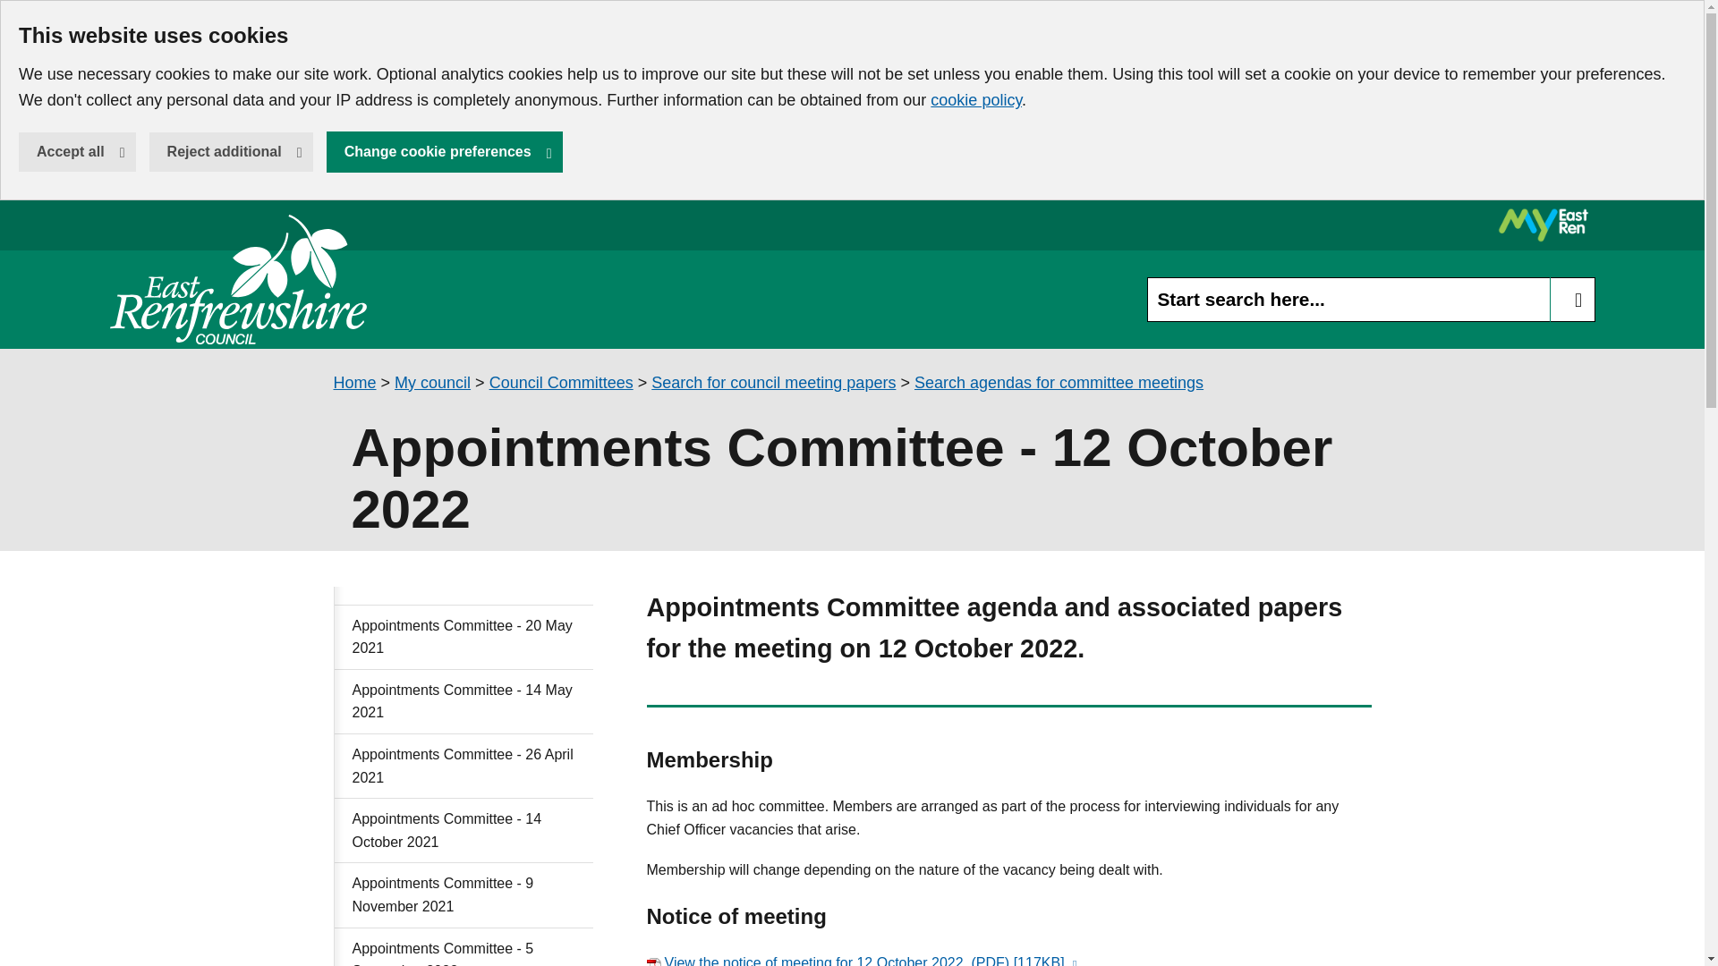 The height and width of the screenshot is (966, 1718). I want to click on Council Committees, so click(562, 383).